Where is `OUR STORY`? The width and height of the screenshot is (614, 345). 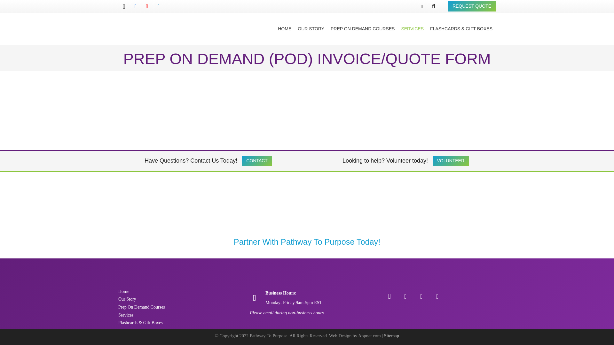 OUR STORY is located at coordinates (311, 29).